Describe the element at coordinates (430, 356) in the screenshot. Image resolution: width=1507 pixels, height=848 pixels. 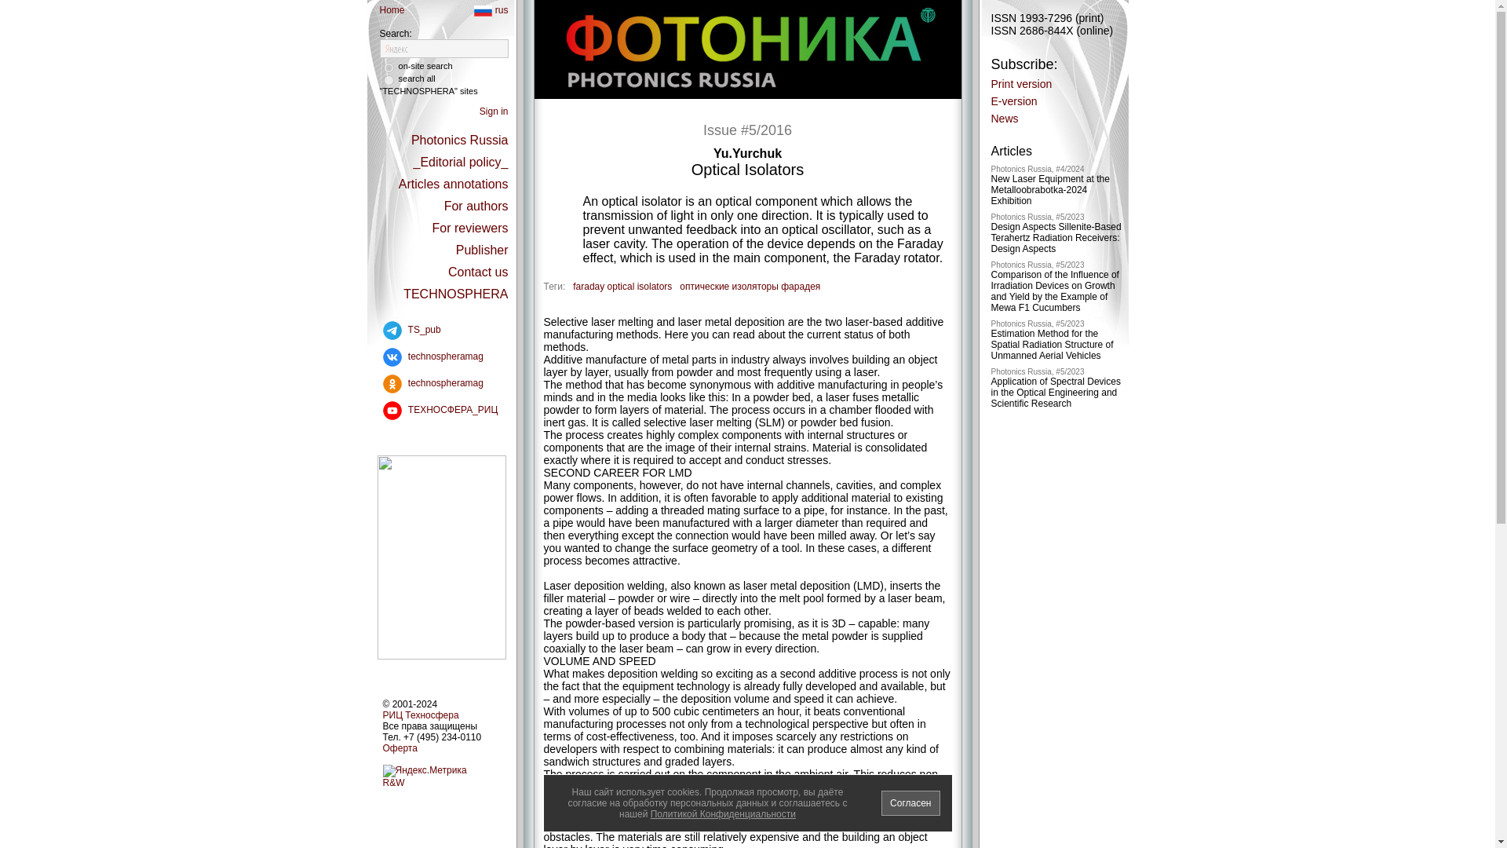
I see `technospheramag` at that location.